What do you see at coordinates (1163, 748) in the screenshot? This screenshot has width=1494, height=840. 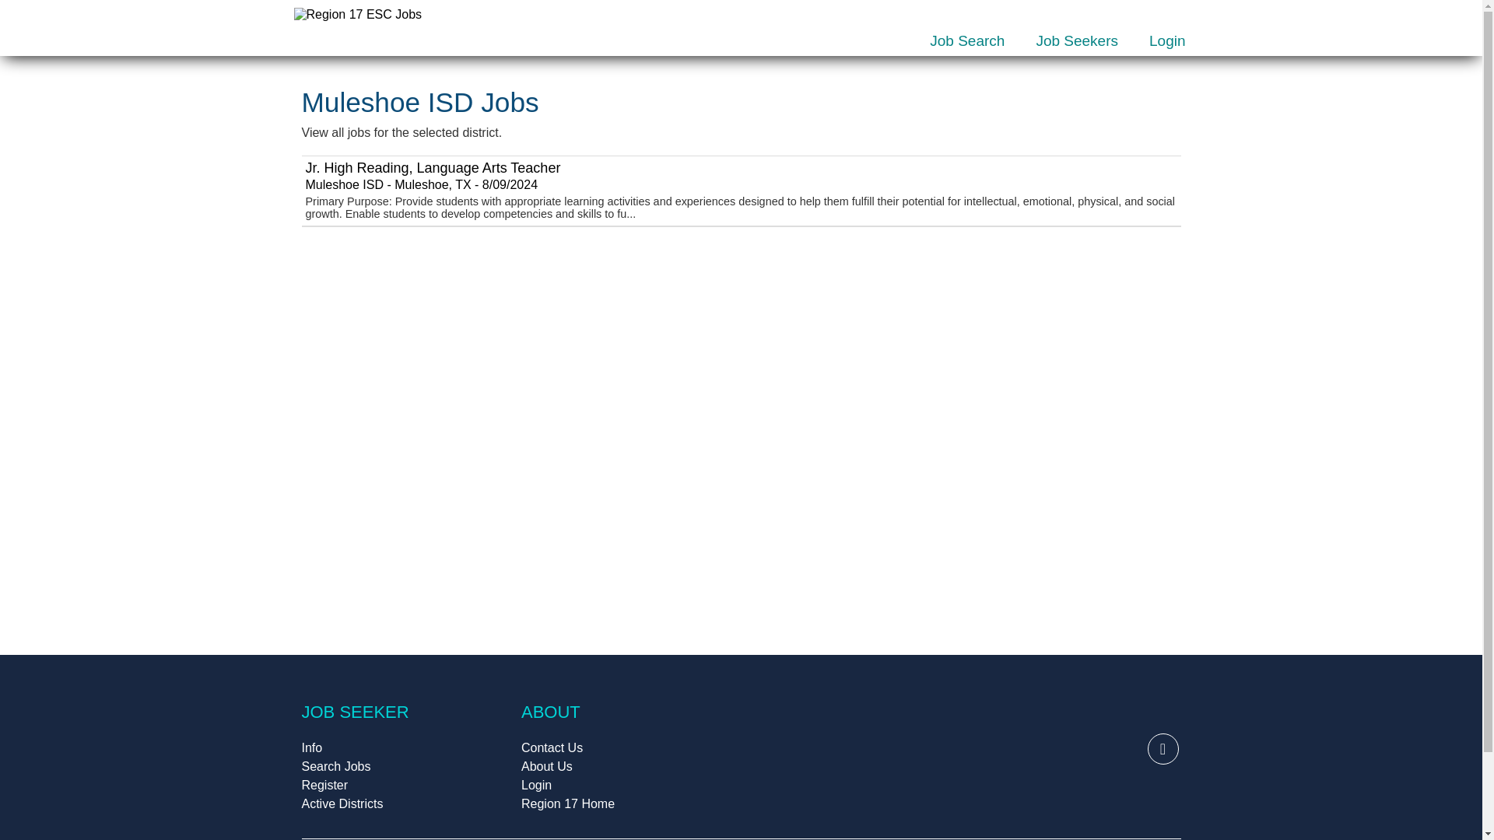 I see `Follow Us On Facebook` at bounding box center [1163, 748].